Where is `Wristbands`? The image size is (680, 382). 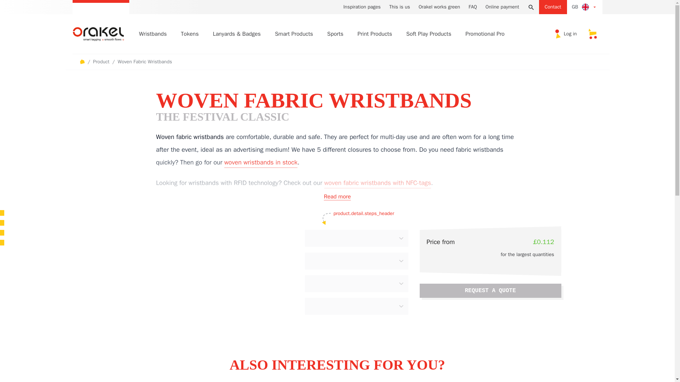
Wristbands is located at coordinates (152, 34).